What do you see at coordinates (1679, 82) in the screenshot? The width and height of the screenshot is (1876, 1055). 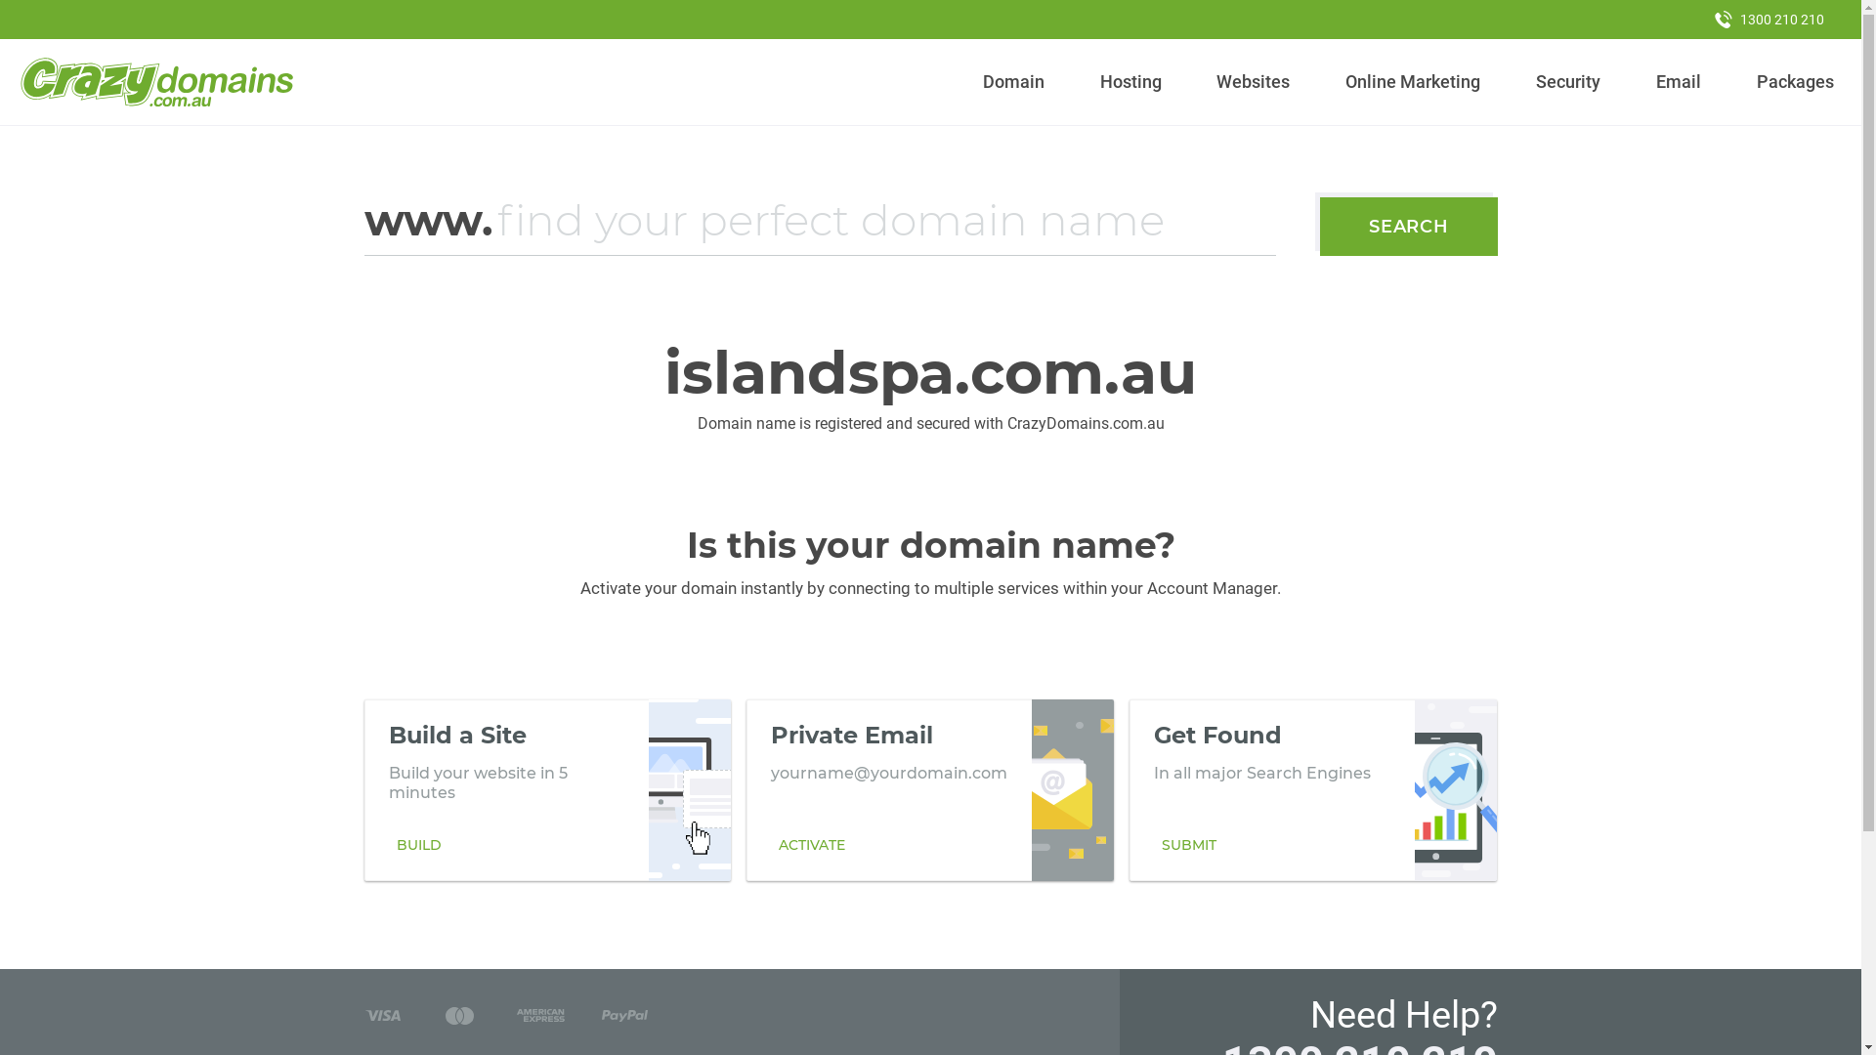 I see `Email` at bounding box center [1679, 82].